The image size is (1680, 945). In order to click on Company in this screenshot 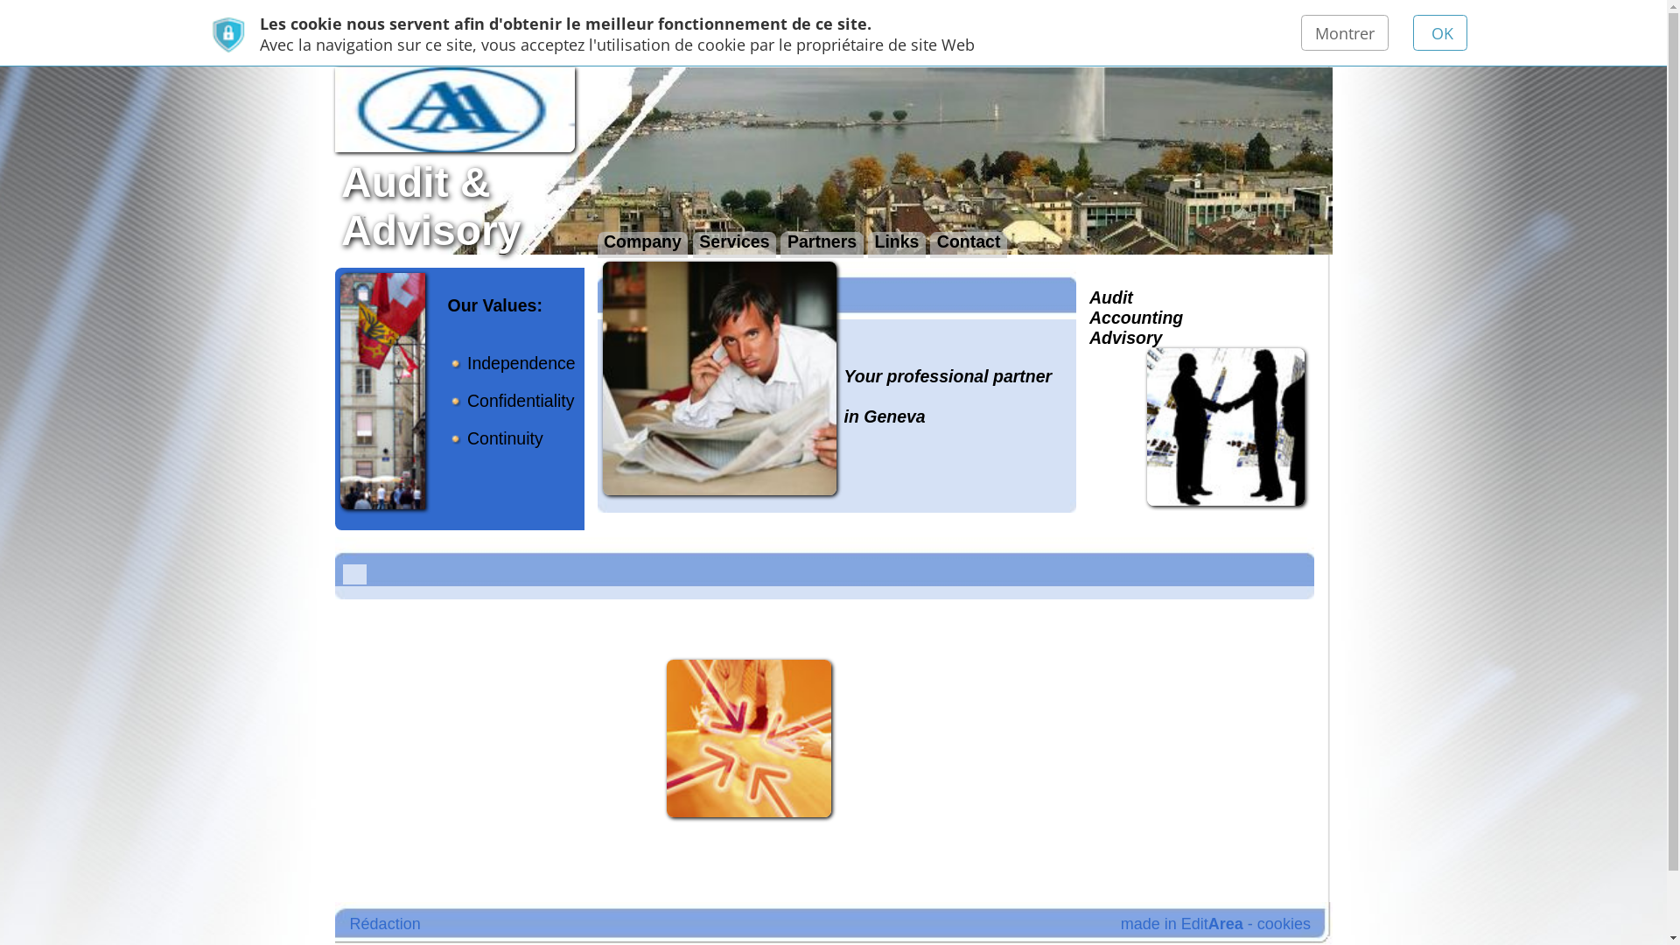, I will do `click(429, 164)`.